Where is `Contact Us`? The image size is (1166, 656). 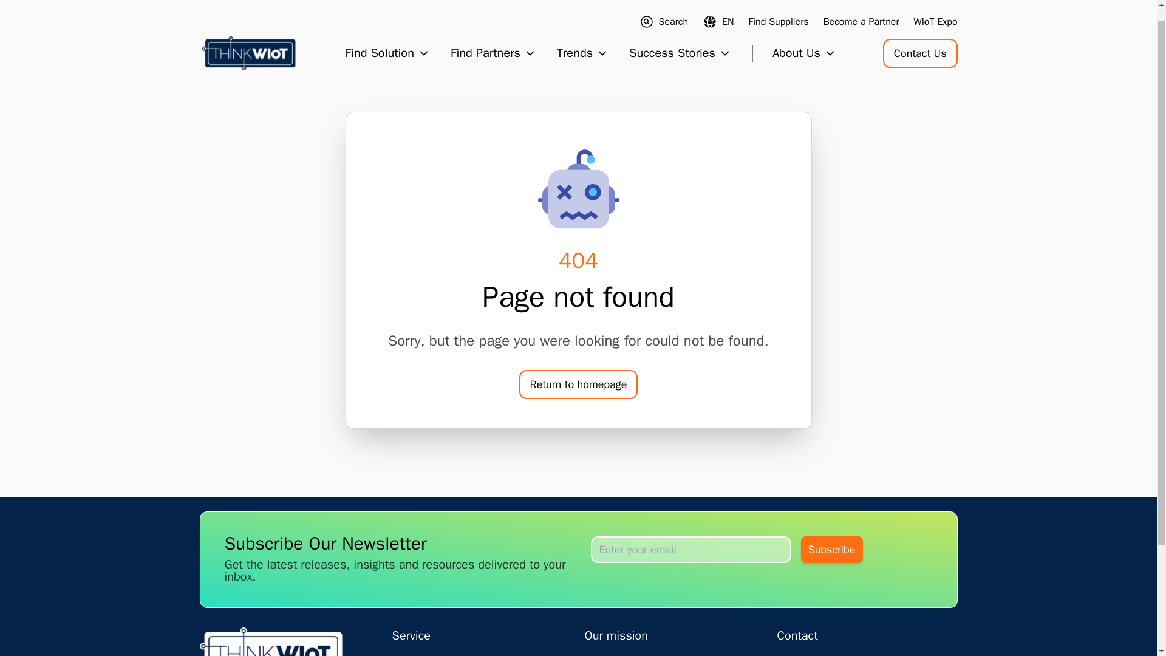
Contact Us is located at coordinates (919, 38).